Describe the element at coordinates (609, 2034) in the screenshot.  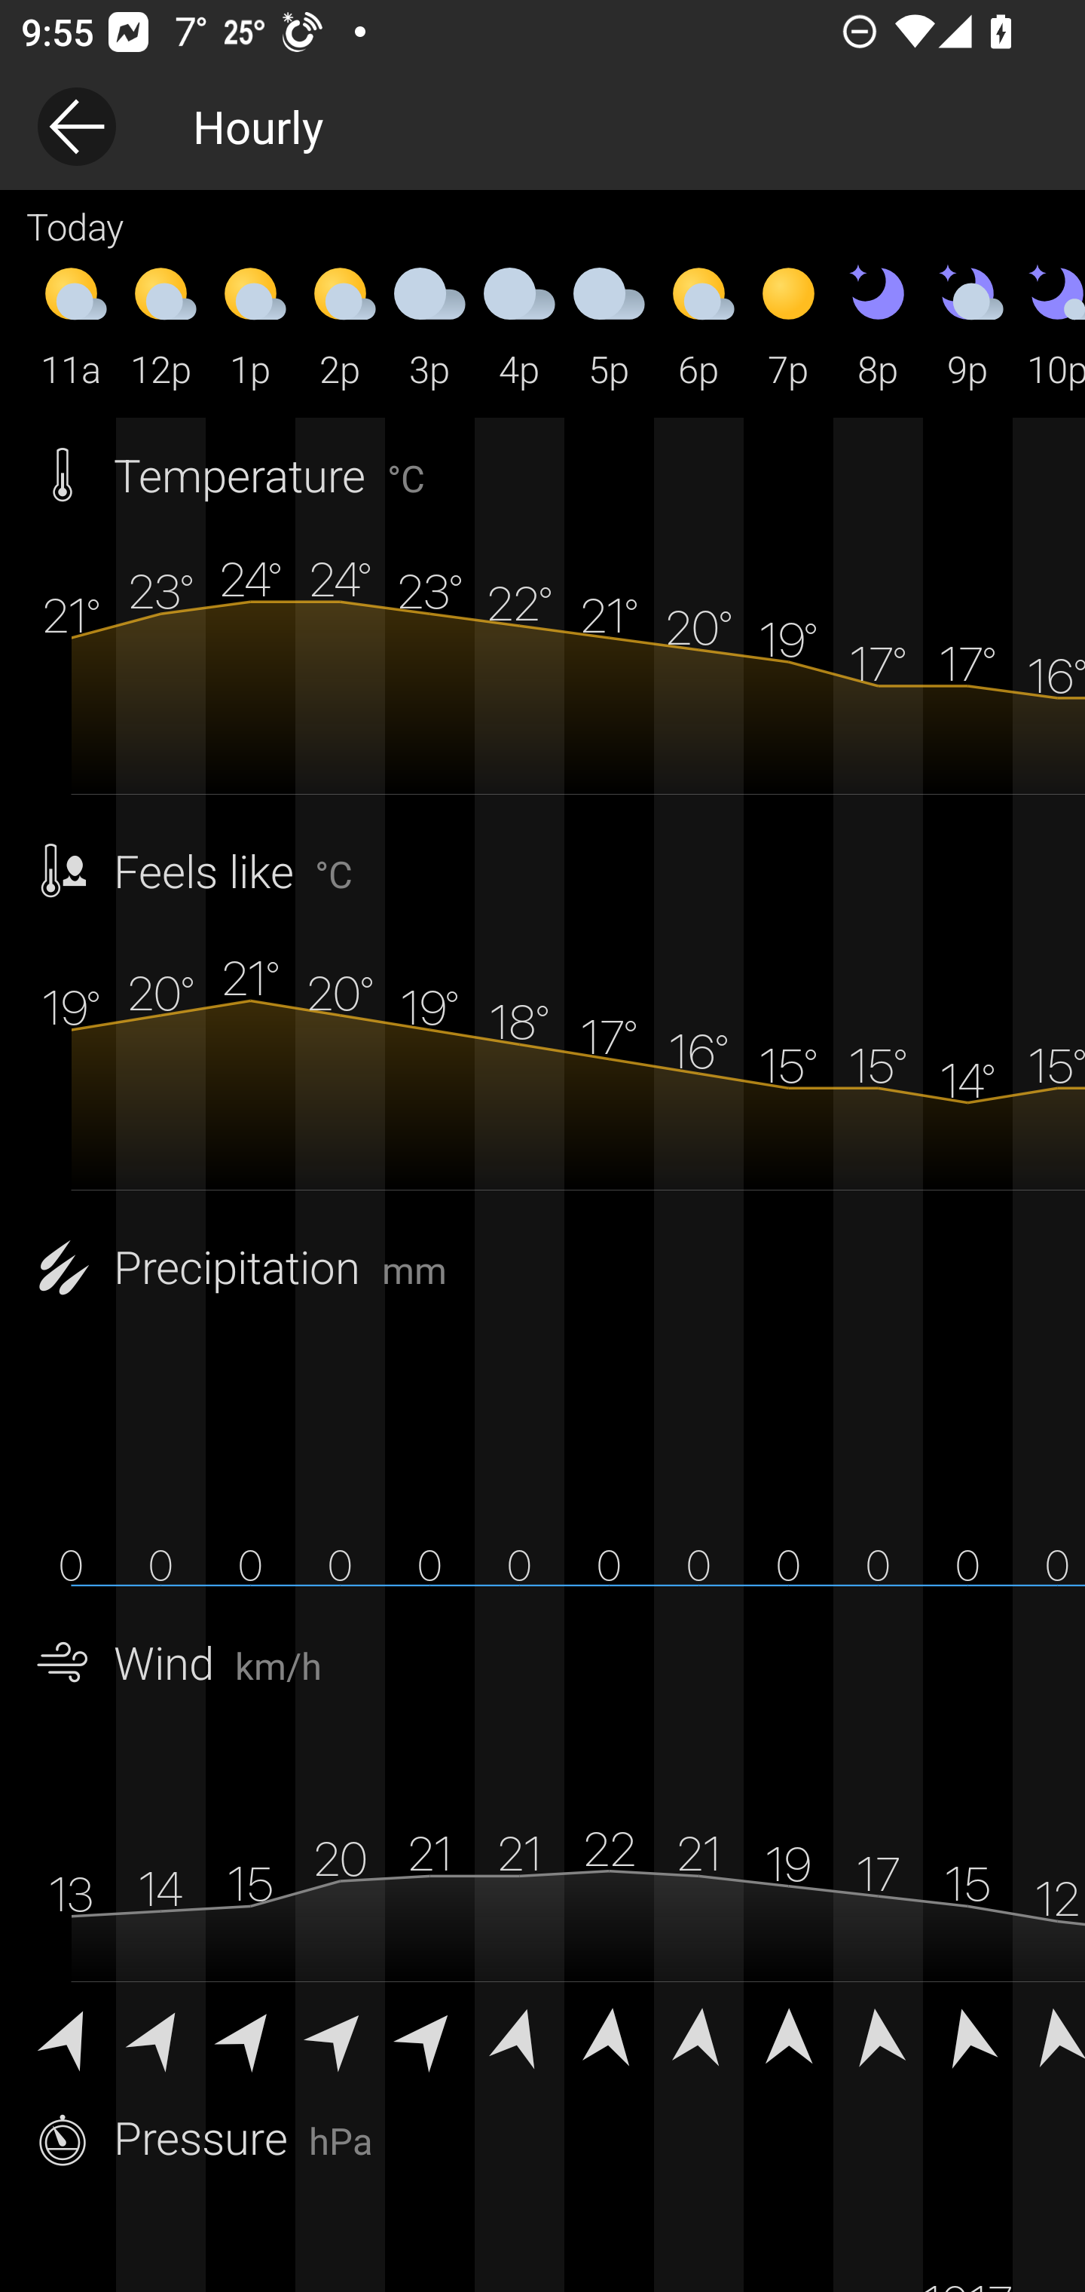
I see `` at that location.